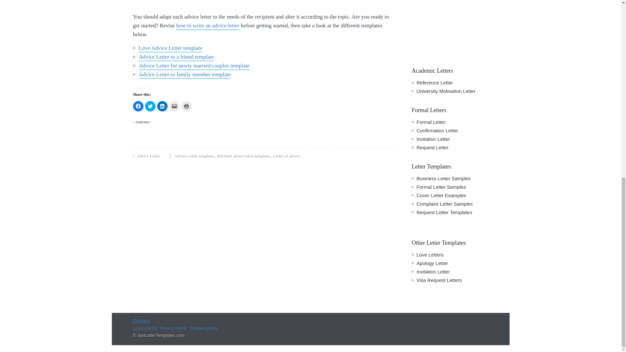 The height and width of the screenshot is (352, 626). Describe the element at coordinates (207, 26) in the screenshot. I see `how to write an advice letter` at that location.